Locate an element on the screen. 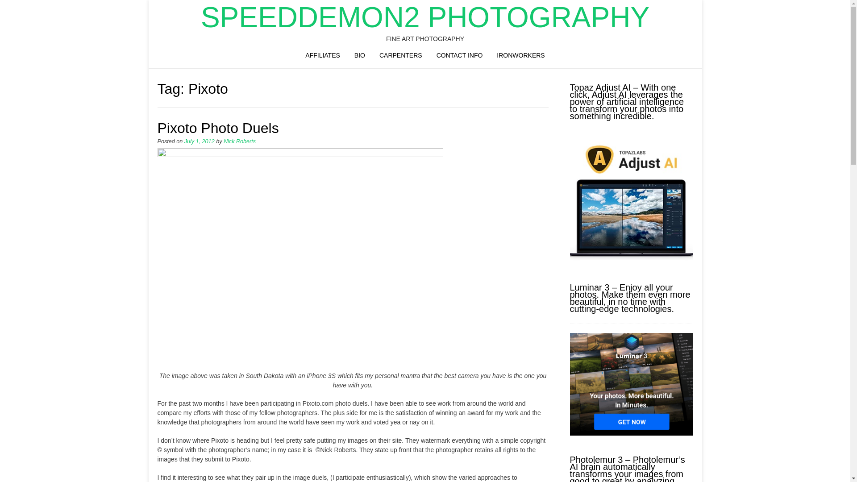 Image resolution: width=857 pixels, height=482 pixels. BIO is located at coordinates (359, 57).